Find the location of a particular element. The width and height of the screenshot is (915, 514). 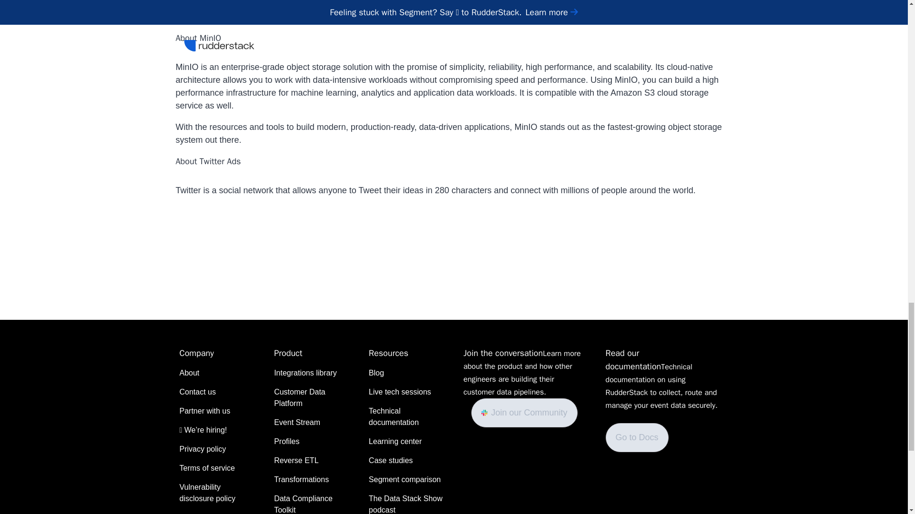

About is located at coordinates (189, 373).